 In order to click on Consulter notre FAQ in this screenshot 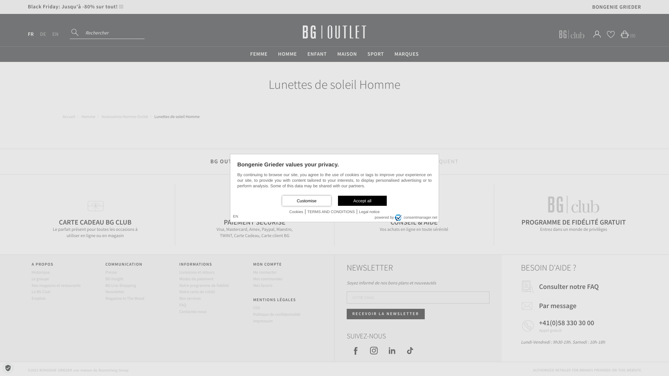, I will do `click(569, 287)`.